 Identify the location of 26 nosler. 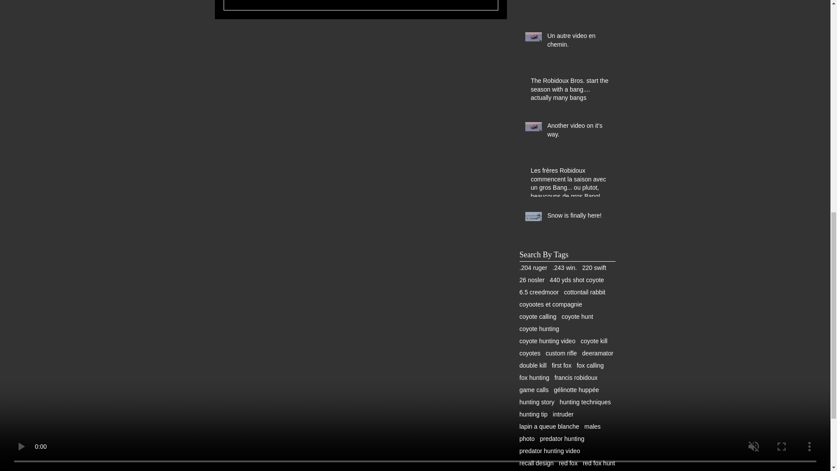
(532, 280).